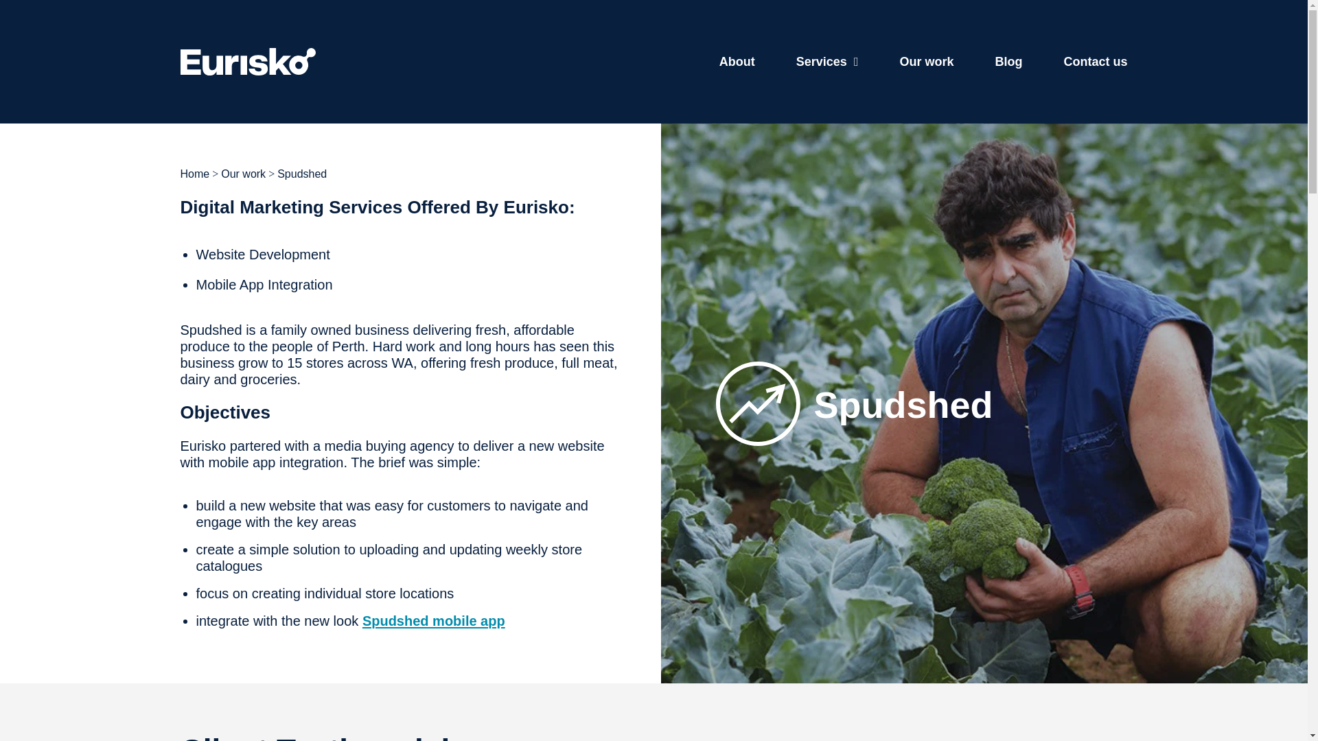  Describe the element at coordinates (434, 620) in the screenshot. I see `Spudshed mobile app` at that location.